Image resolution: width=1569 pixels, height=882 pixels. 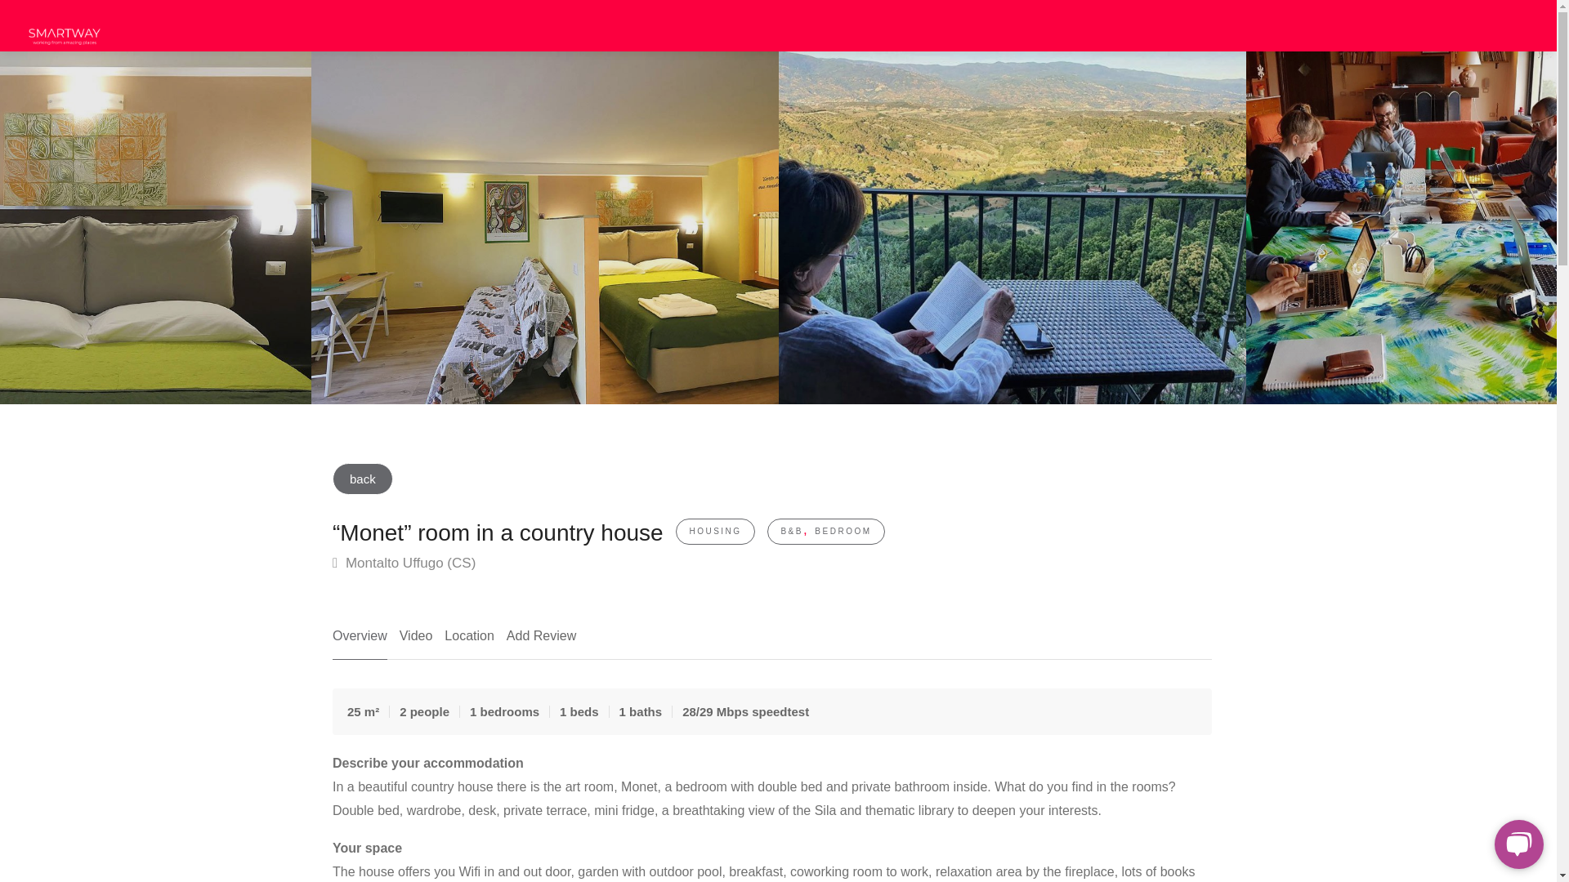 What do you see at coordinates (714, 531) in the screenshot?
I see `HOUSING` at bounding box center [714, 531].